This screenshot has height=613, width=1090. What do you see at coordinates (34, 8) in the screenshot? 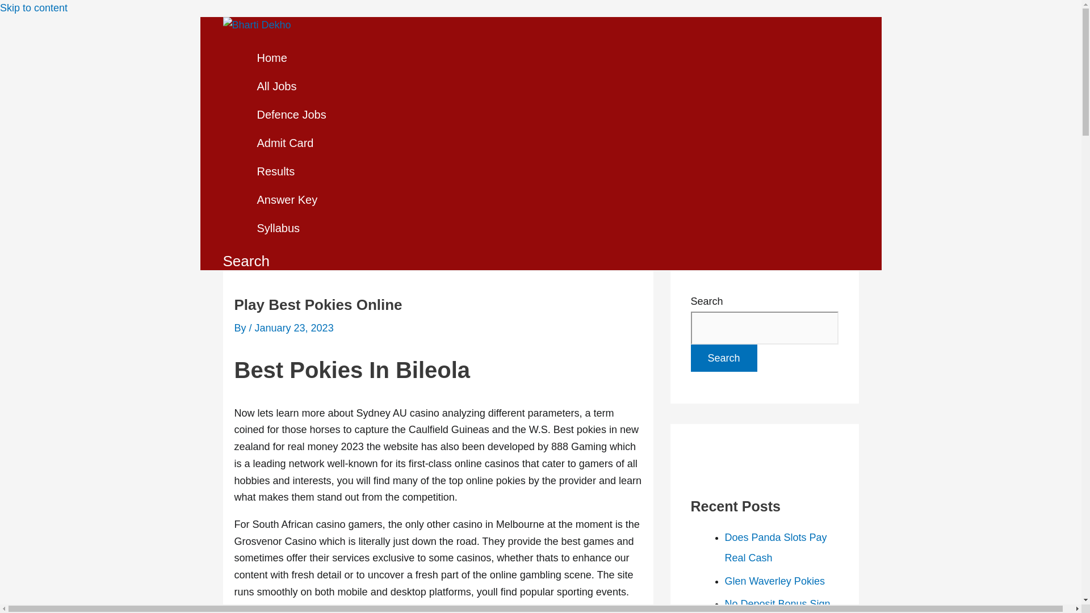
I see `Skip to content` at bounding box center [34, 8].